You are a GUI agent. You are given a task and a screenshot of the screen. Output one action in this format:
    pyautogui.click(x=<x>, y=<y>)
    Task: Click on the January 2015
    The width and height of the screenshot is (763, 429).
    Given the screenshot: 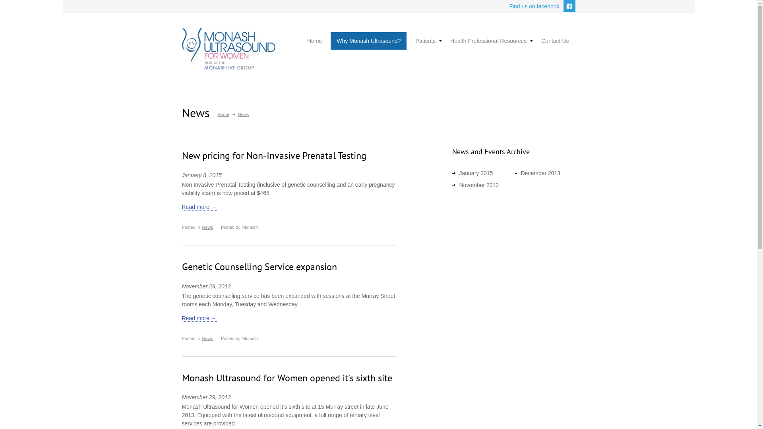 What is the action you would take?
    pyautogui.click(x=476, y=173)
    